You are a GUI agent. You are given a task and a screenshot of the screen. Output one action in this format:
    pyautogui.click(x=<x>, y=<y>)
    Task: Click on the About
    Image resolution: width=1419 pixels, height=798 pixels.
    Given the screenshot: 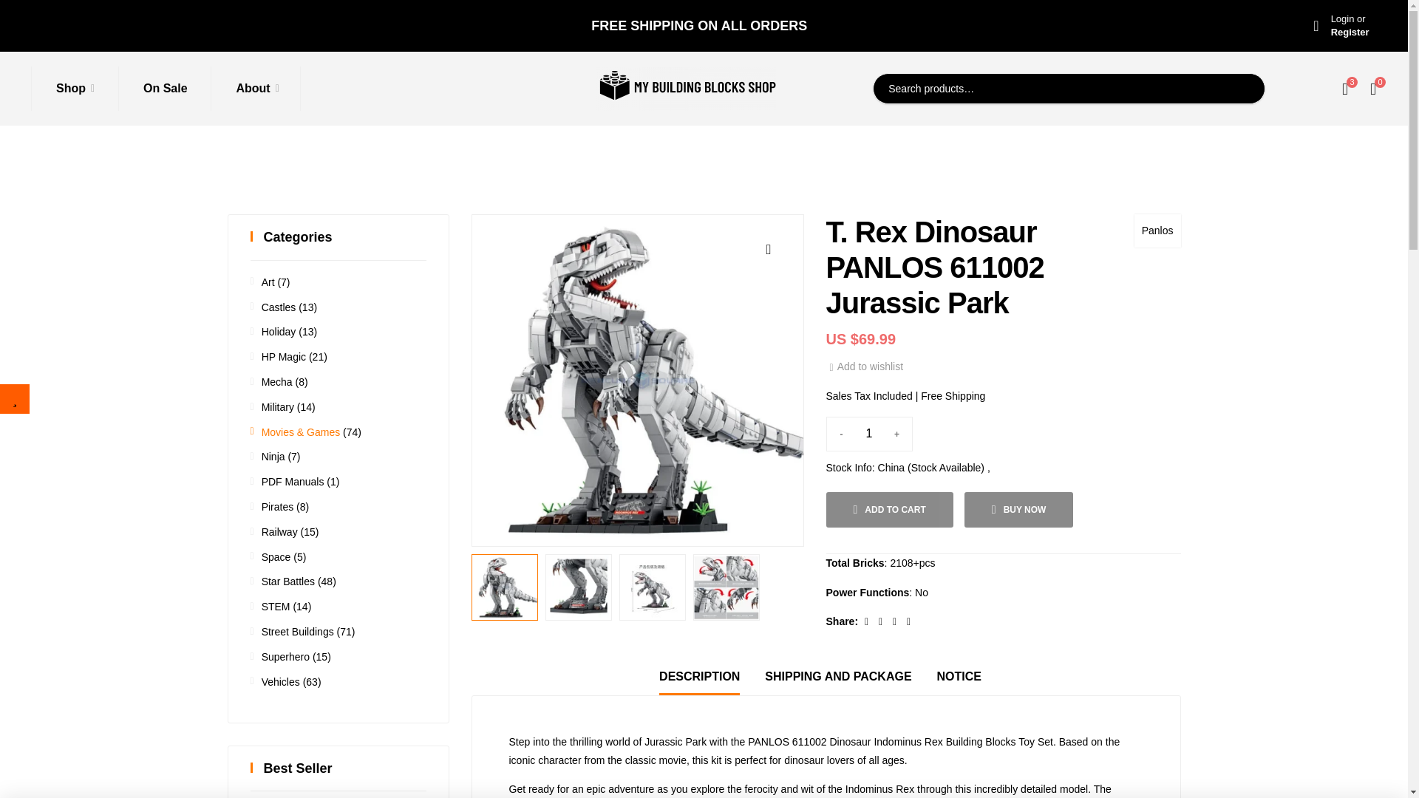 What is the action you would take?
    pyautogui.click(x=908, y=621)
    